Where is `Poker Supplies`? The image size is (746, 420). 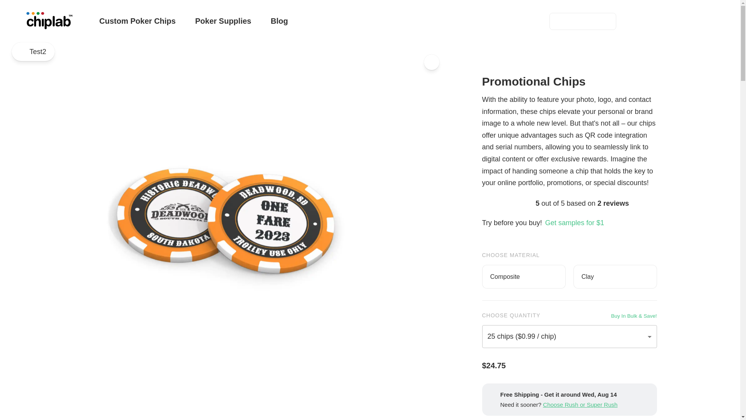
Poker Supplies is located at coordinates (615, 276).